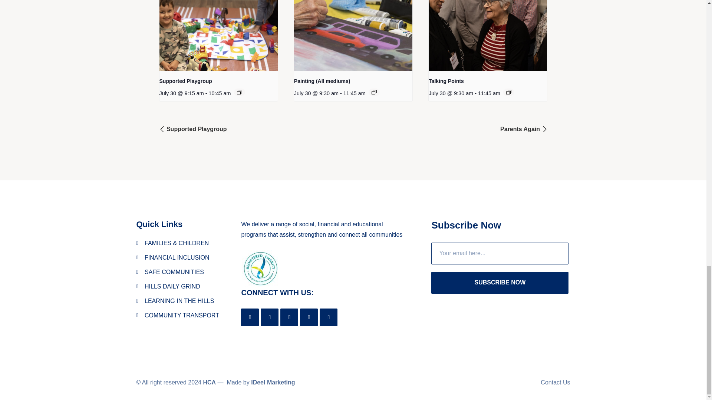  What do you see at coordinates (260, 269) in the screenshot?
I see `ACNC Registered Charity Tick` at bounding box center [260, 269].